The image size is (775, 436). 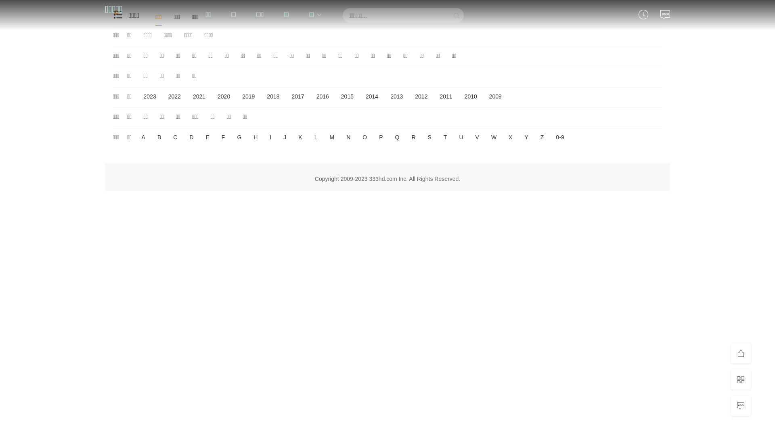 I want to click on P, so click(x=381, y=138).